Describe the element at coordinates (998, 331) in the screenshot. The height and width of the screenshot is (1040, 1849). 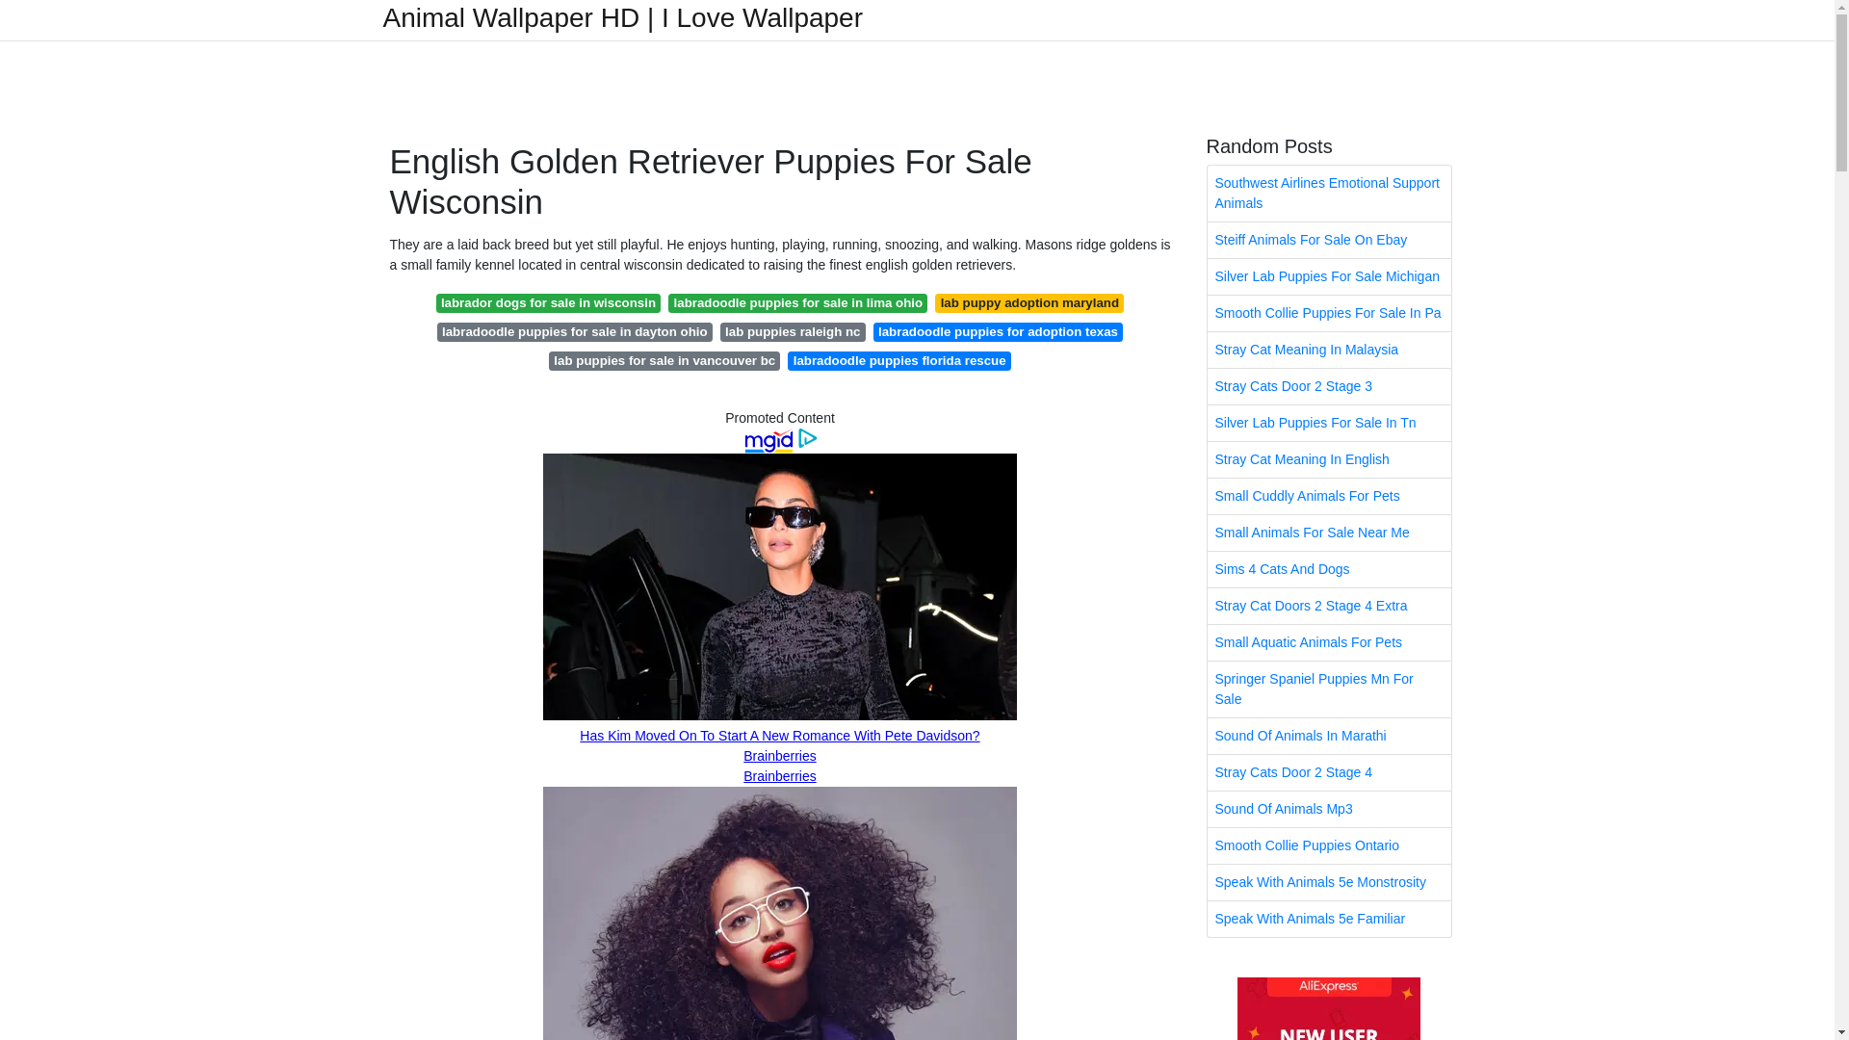
I see `labradoodle puppies for adoption texas` at that location.